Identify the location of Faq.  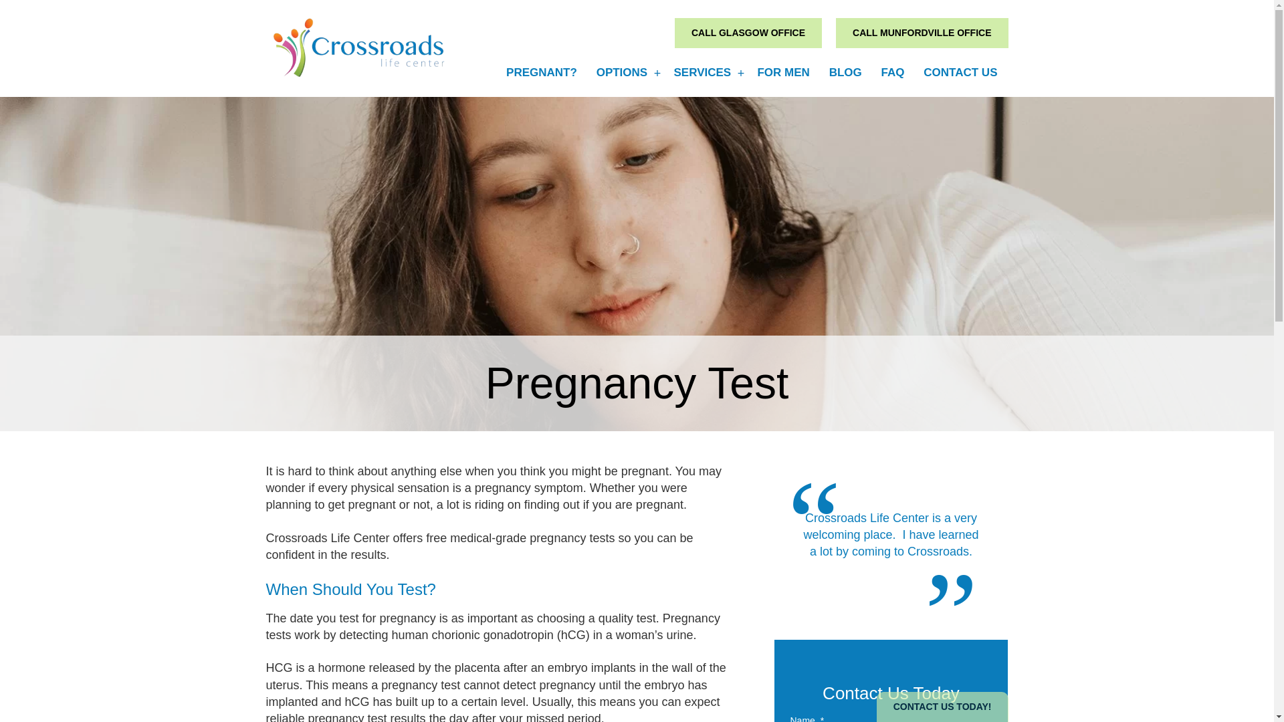
(893, 72).